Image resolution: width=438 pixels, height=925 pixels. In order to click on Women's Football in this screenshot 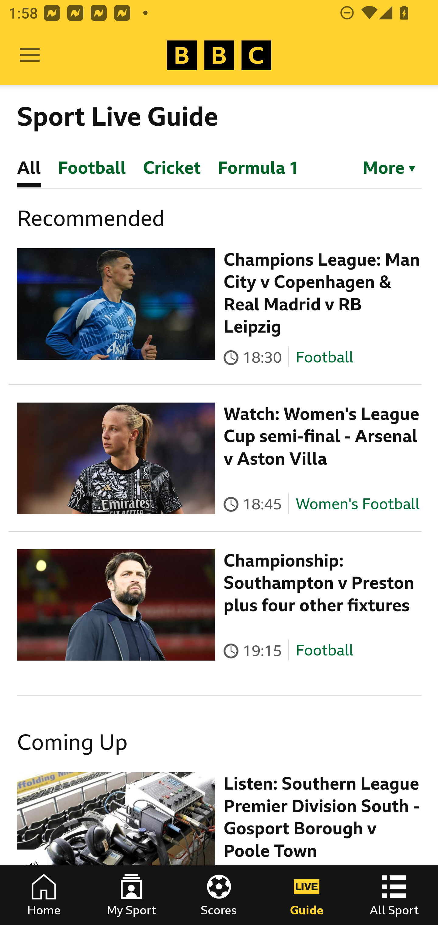, I will do `click(358, 504)`.